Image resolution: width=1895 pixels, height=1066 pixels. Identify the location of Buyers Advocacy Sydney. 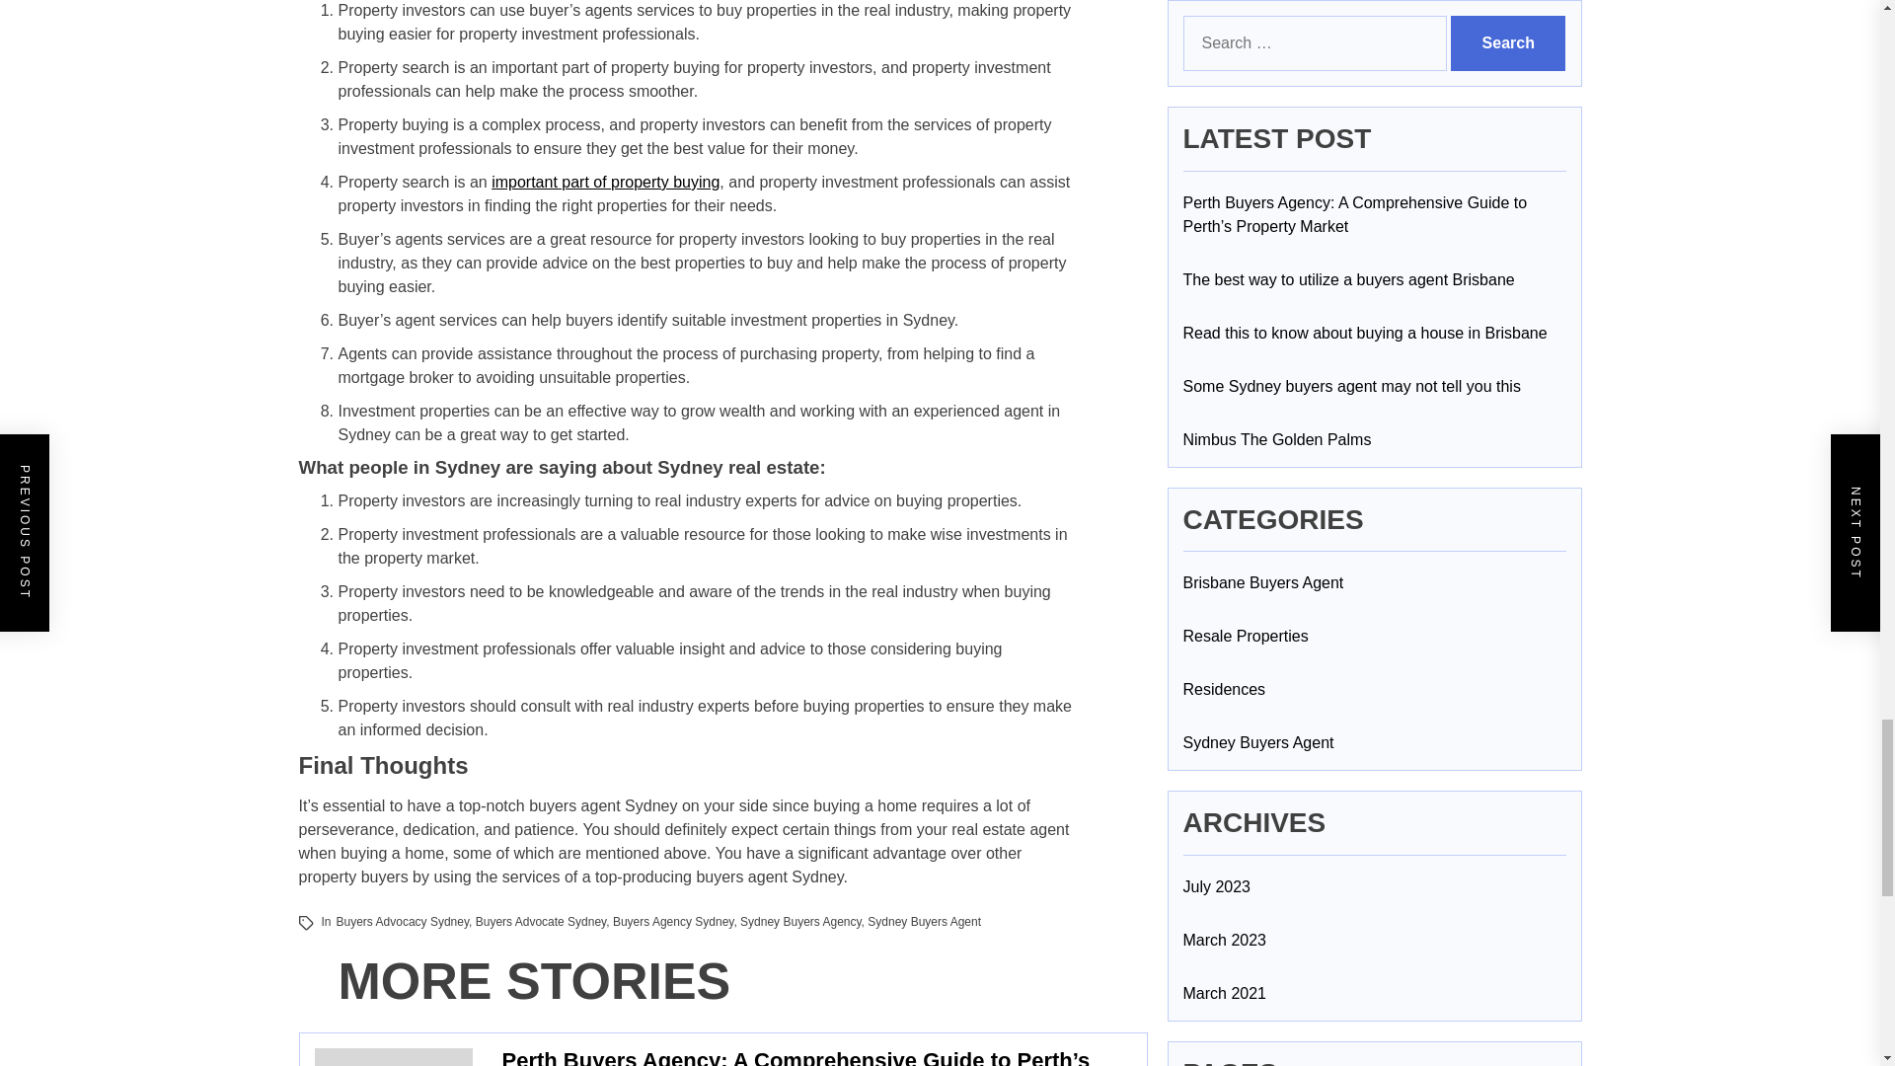
(403, 921).